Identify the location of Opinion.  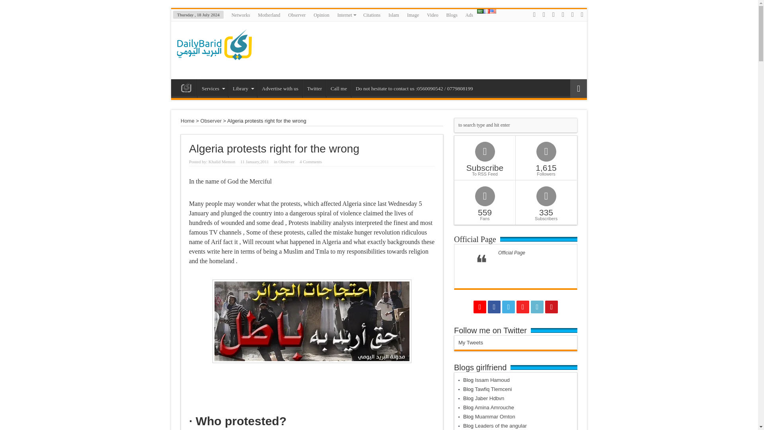
(321, 15).